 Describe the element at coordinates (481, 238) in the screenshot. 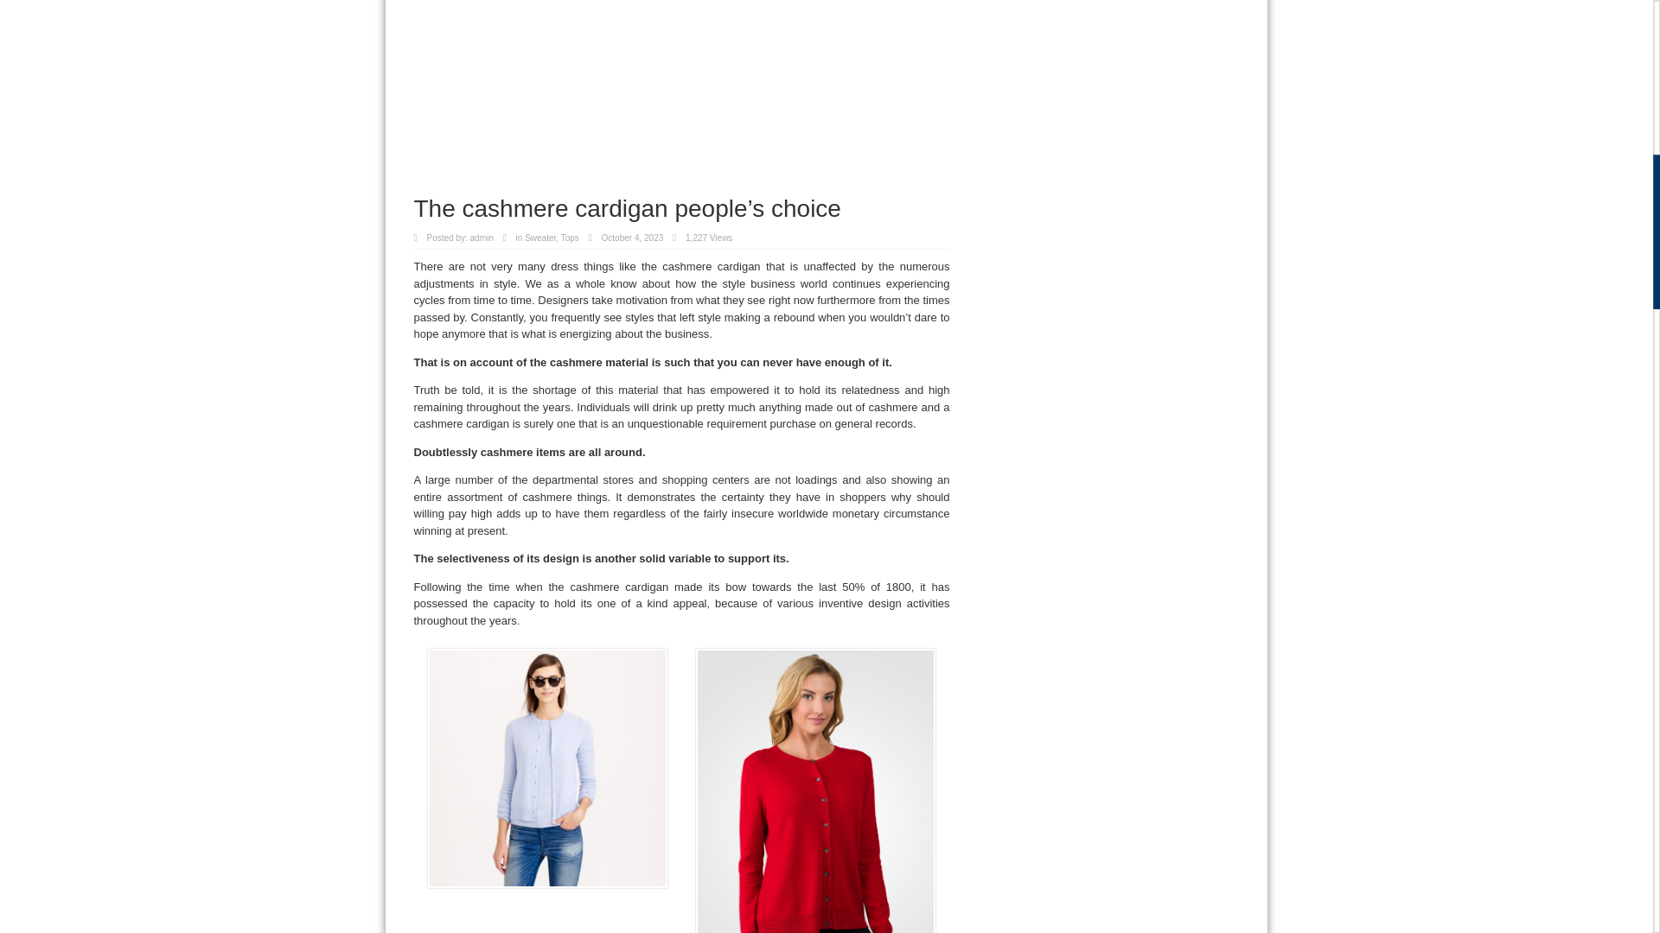

I see `admin` at that location.